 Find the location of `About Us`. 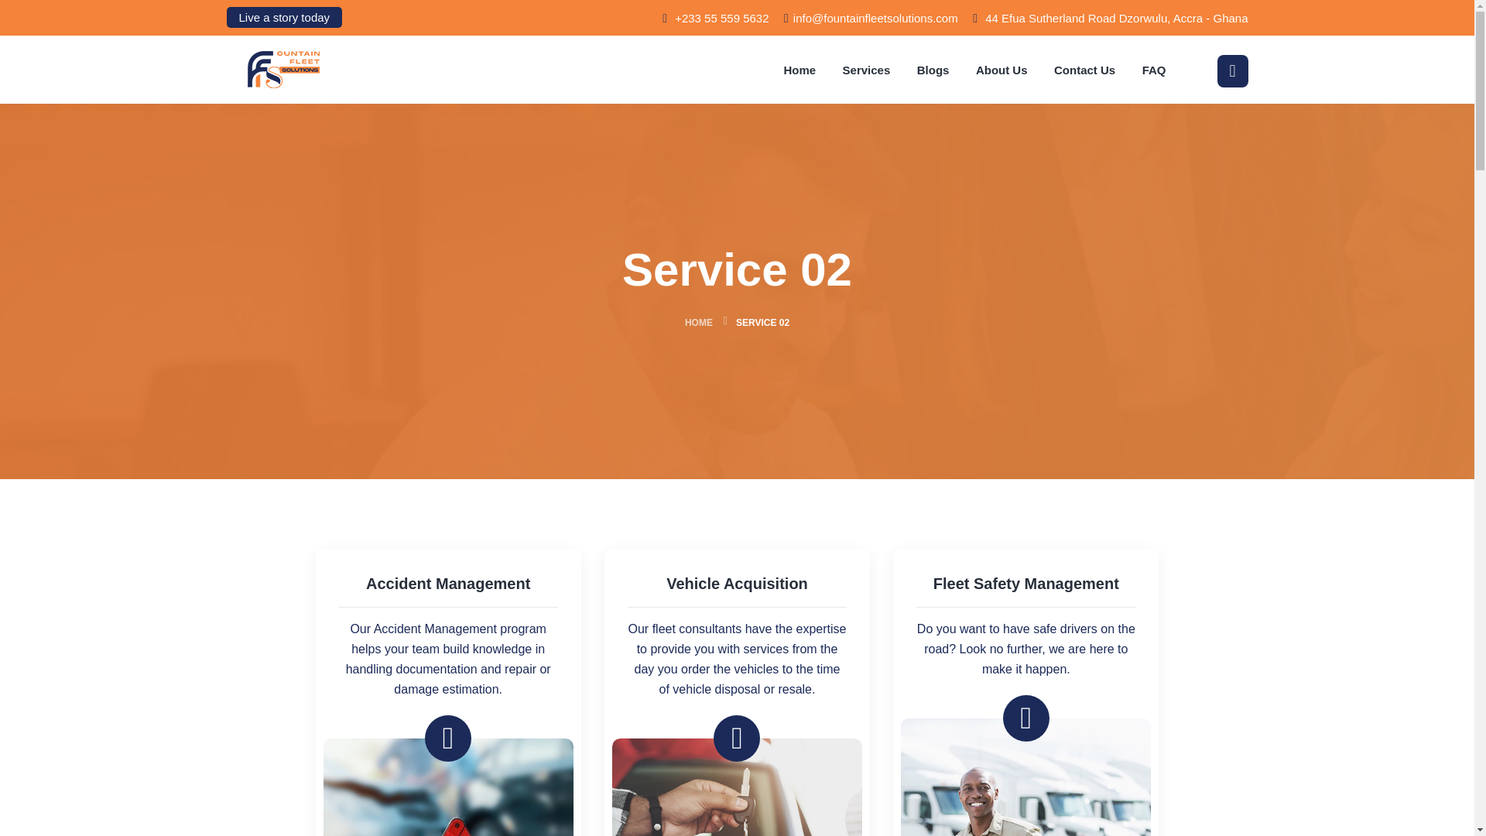

About Us is located at coordinates (1002, 70).